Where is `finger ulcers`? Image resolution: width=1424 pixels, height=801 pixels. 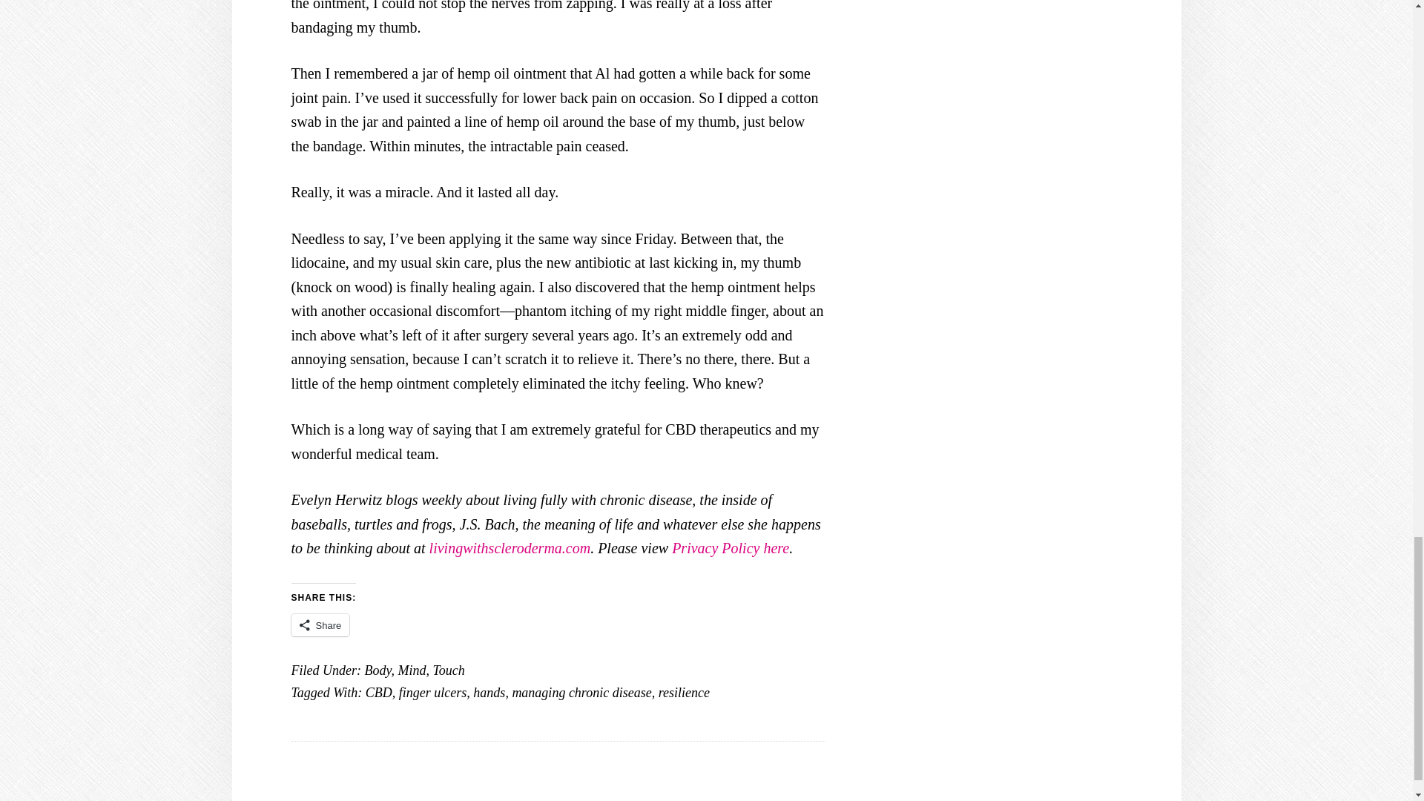 finger ulcers is located at coordinates (432, 693).